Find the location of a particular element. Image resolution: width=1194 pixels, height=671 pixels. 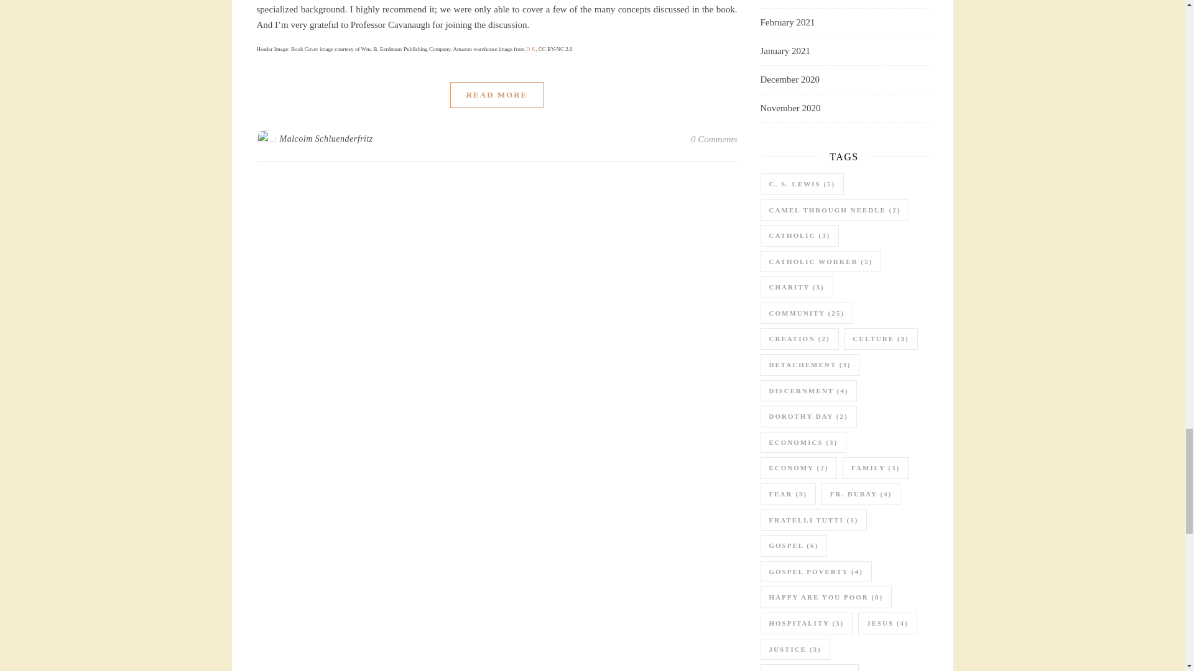

Posts by Malcolm Schluenderfritz is located at coordinates (326, 139).